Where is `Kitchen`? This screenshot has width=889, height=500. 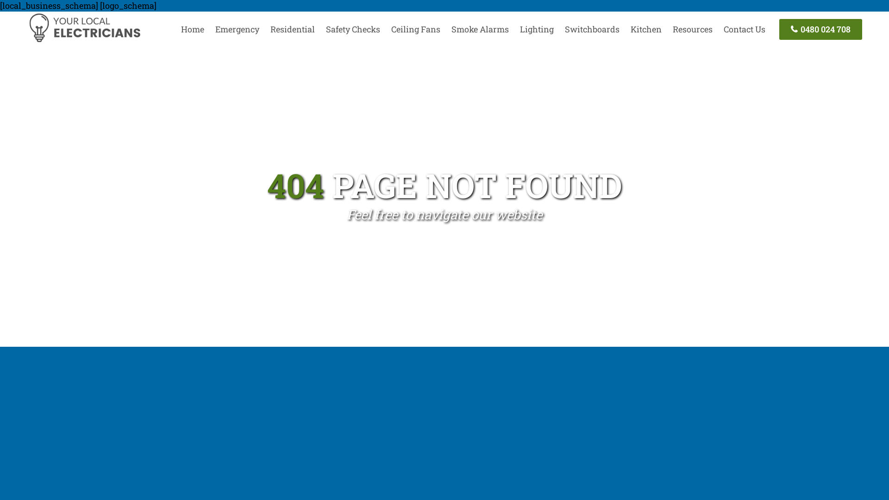
Kitchen is located at coordinates (646, 29).